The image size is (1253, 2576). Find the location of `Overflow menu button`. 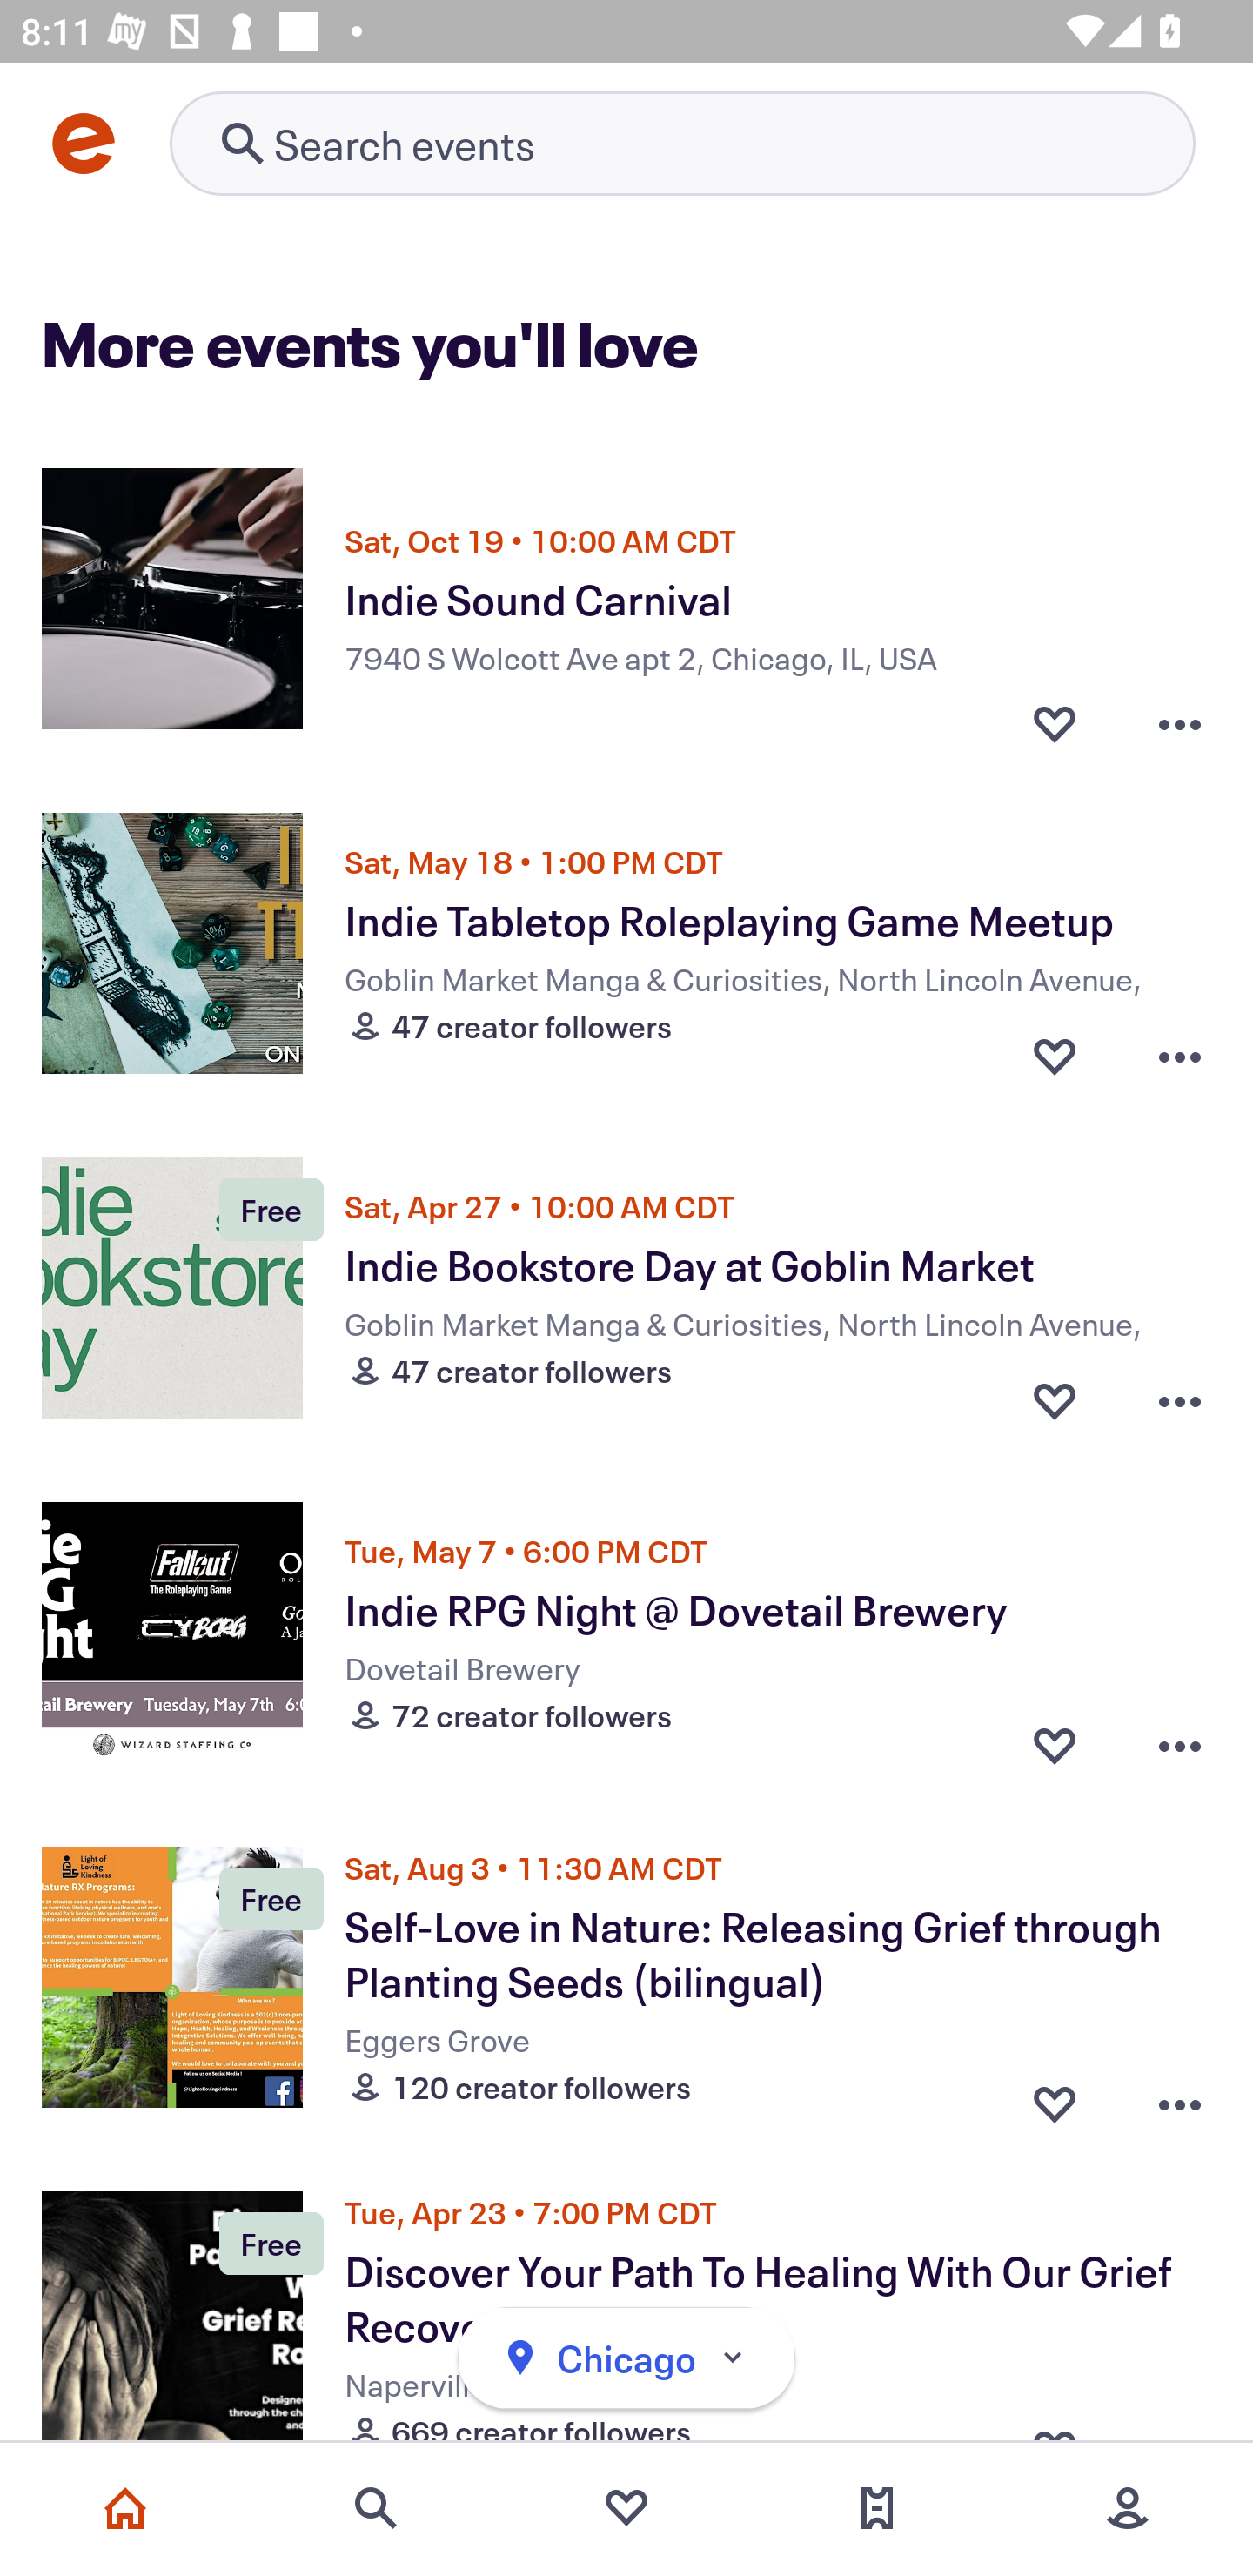

Overflow menu button is located at coordinates (1180, 1055).